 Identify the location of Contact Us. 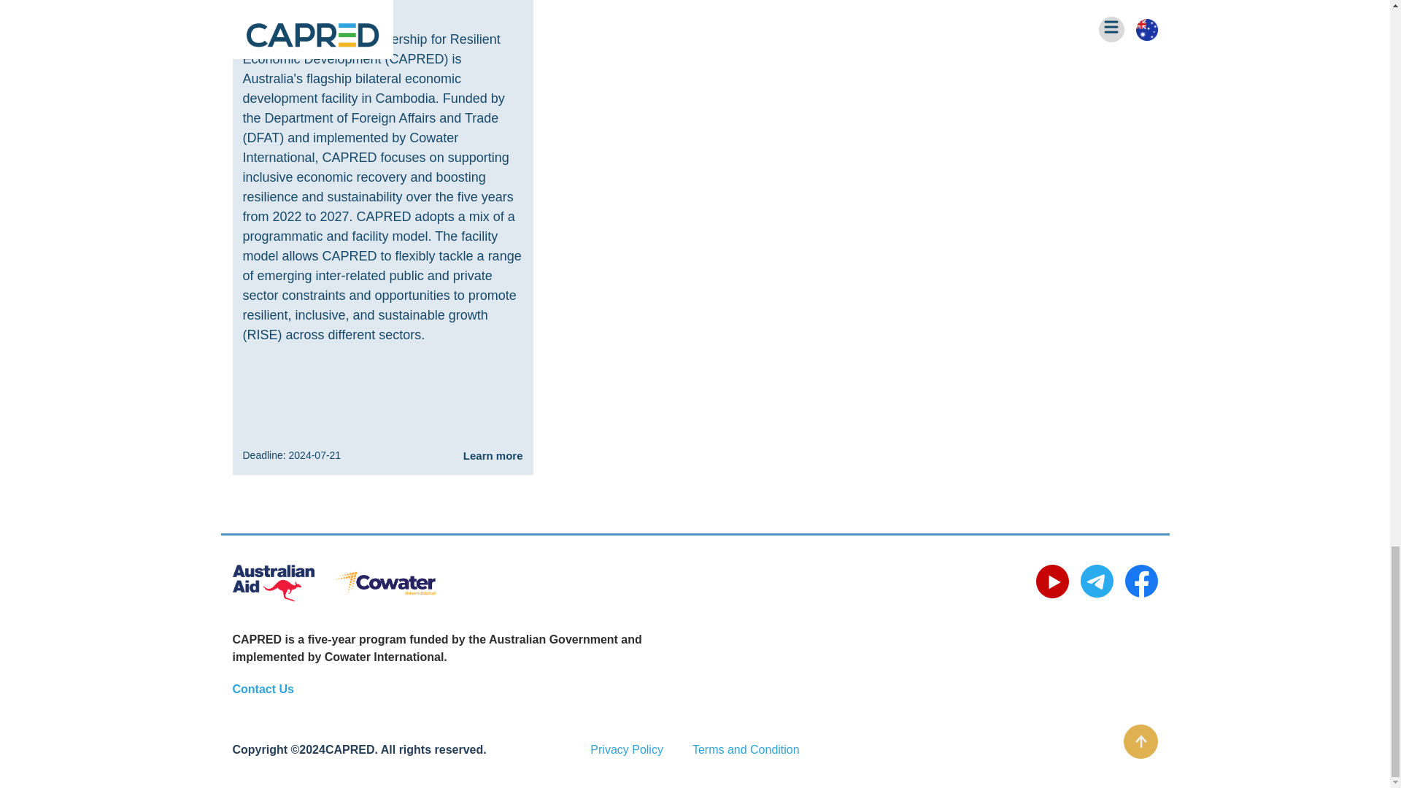
(263, 689).